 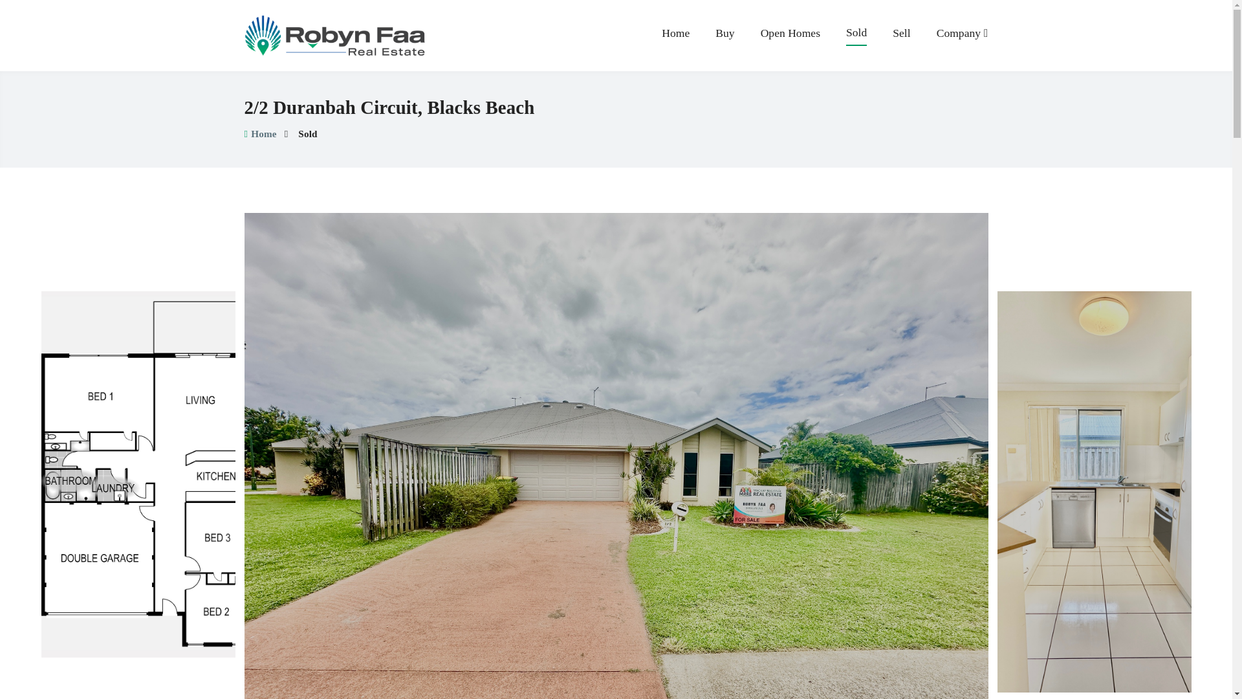 I want to click on Home, so click(x=675, y=35).